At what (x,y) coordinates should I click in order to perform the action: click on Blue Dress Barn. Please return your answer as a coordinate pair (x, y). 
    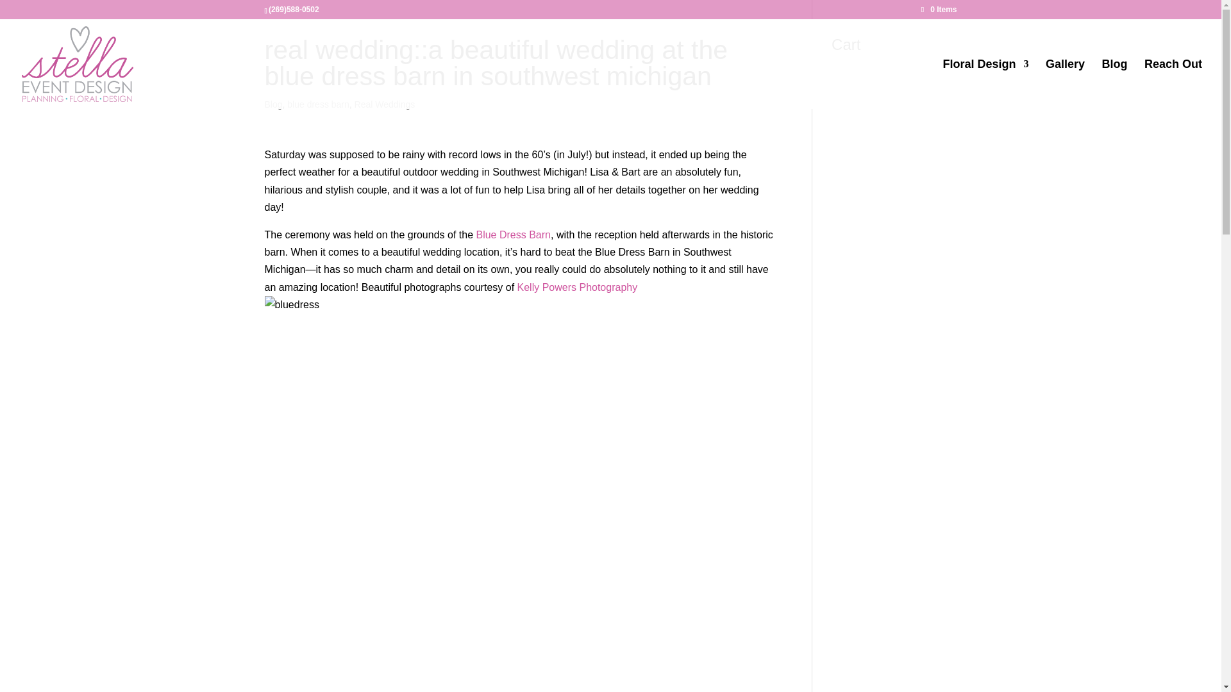
    Looking at the image, I should click on (513, 235).